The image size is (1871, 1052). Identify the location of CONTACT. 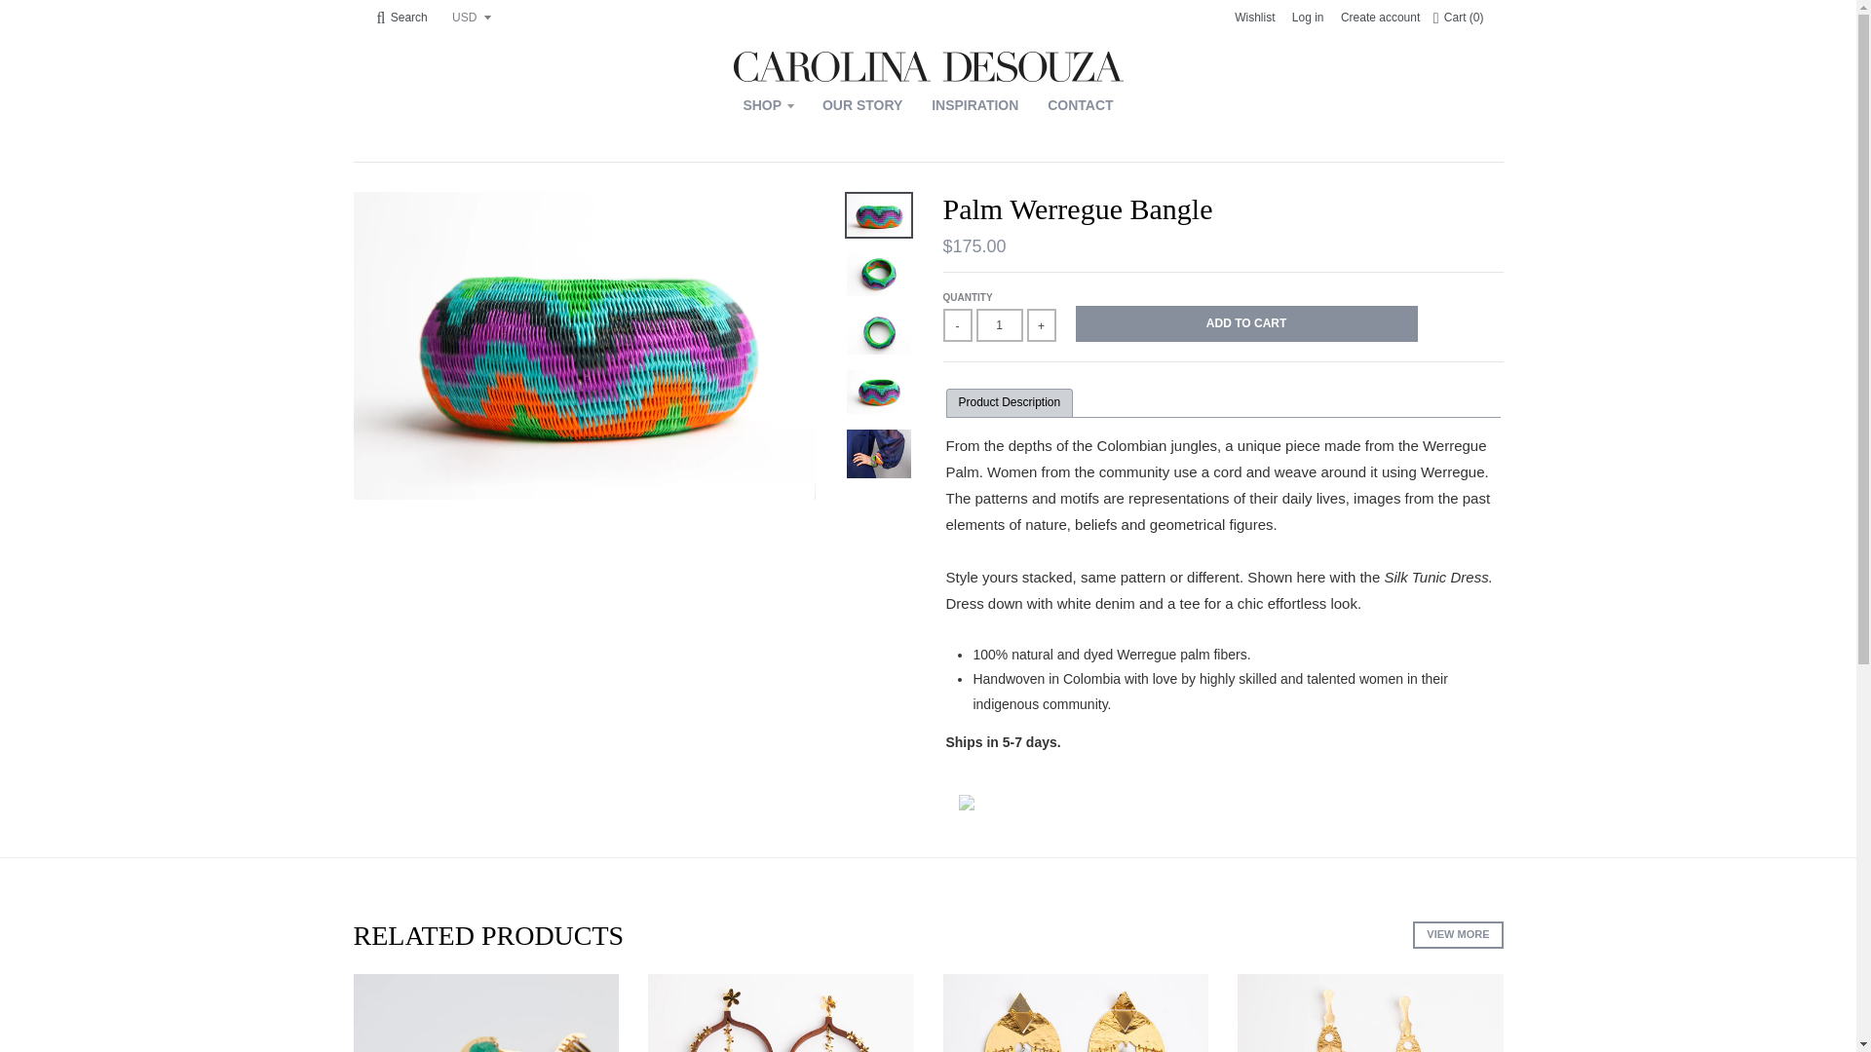
(1080, 105).